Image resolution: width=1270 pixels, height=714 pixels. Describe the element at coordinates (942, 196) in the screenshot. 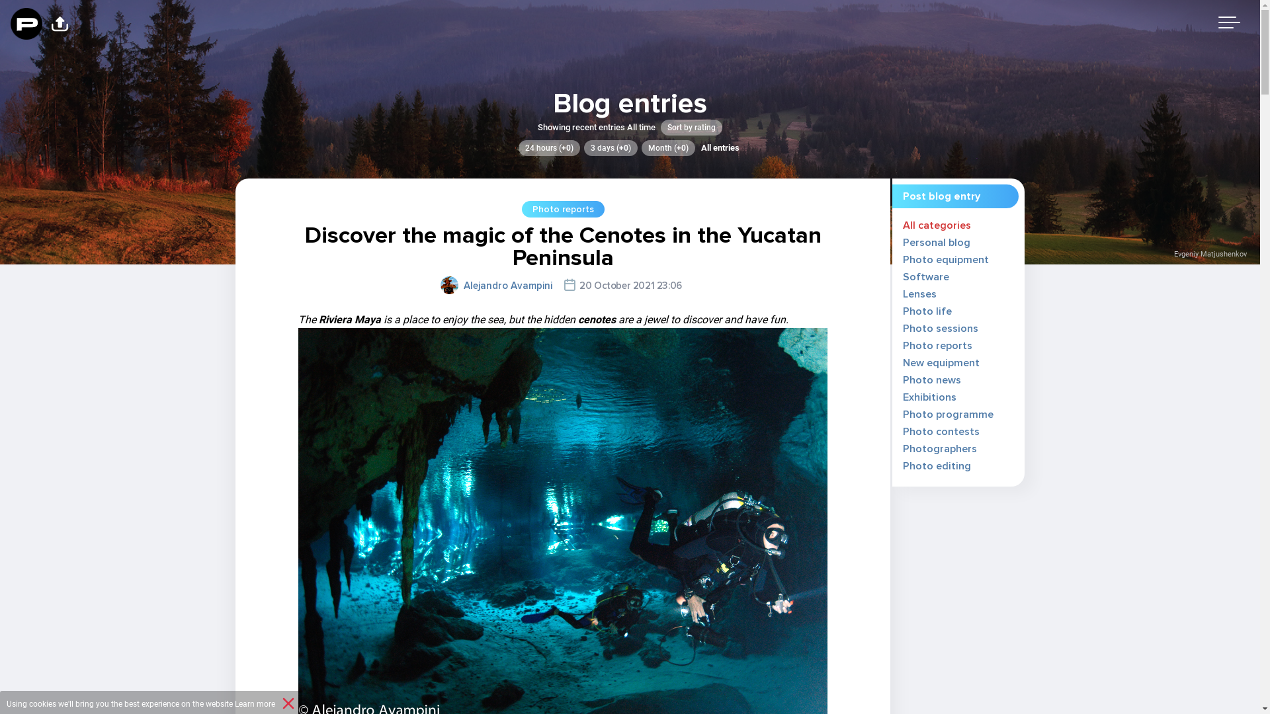

I see `Post blog entry` at that location.